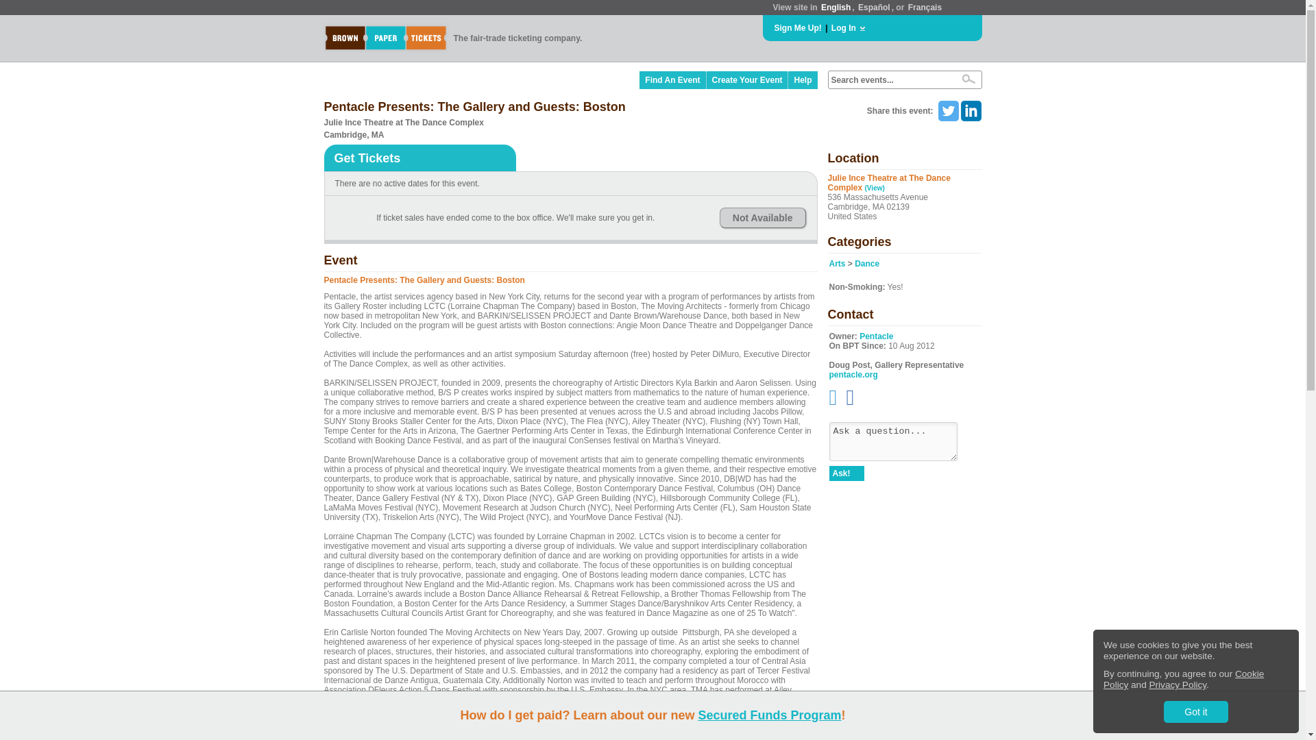 Image resolution: width=1316 pixels, height=740 pixels. Describe the element at coordinates (853, 375) in the screenshot. I see `pentacle.org` at that location.